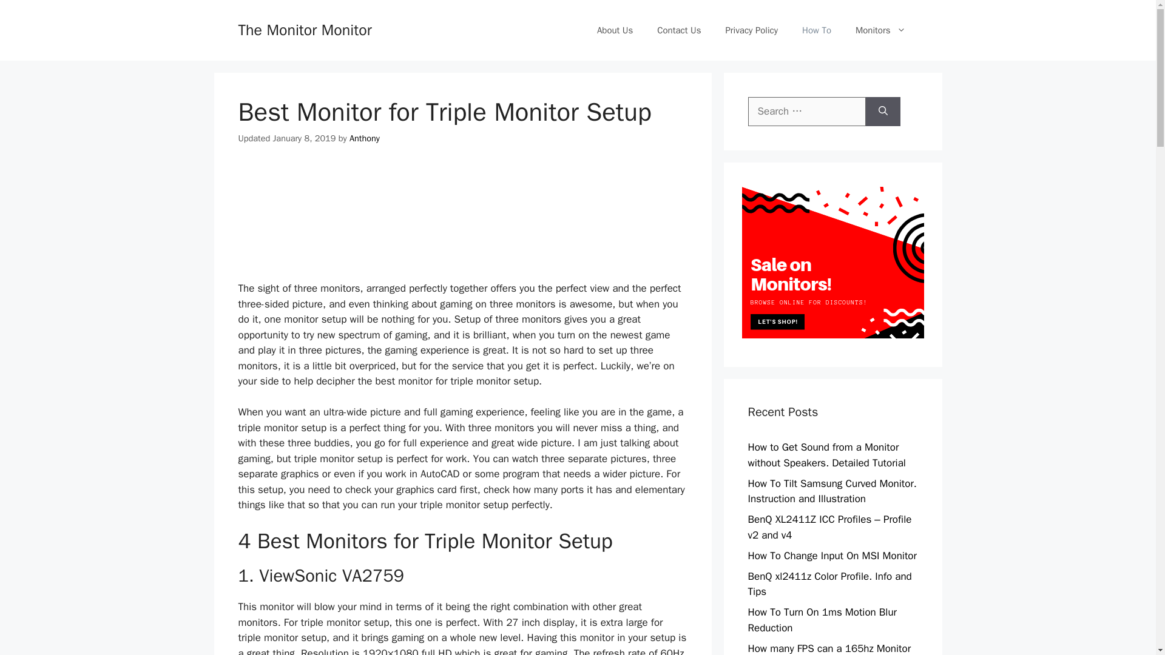  I want to click on Contact Us, so click(679, 30).